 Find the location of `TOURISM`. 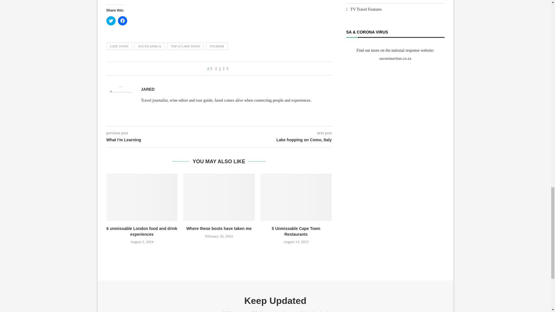

TOURISM is located at coordinates (217, 46).